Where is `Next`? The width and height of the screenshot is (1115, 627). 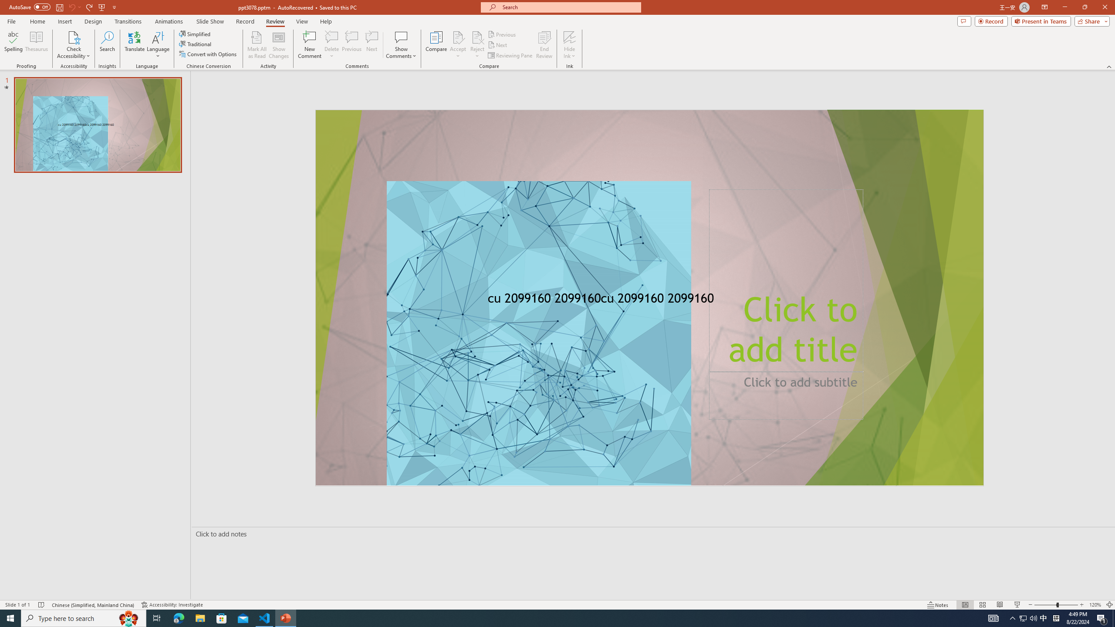 Next is located at coordinates (497, 45).